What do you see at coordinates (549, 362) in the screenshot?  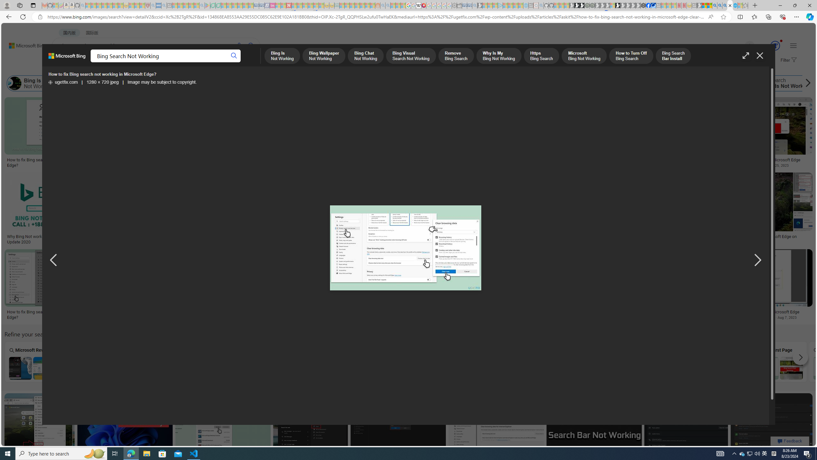 I see `Bing Exact Search Not Working Exact` at bounding box center [549, 362].